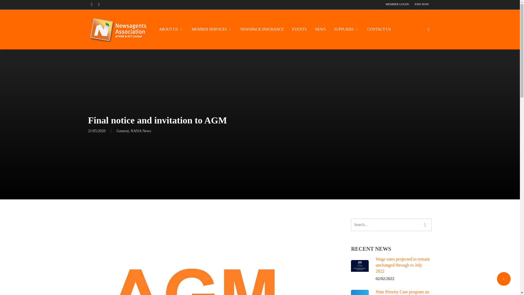 This screenshot has width=524, height=295. I want to click on Search for:, so click(391, 225).